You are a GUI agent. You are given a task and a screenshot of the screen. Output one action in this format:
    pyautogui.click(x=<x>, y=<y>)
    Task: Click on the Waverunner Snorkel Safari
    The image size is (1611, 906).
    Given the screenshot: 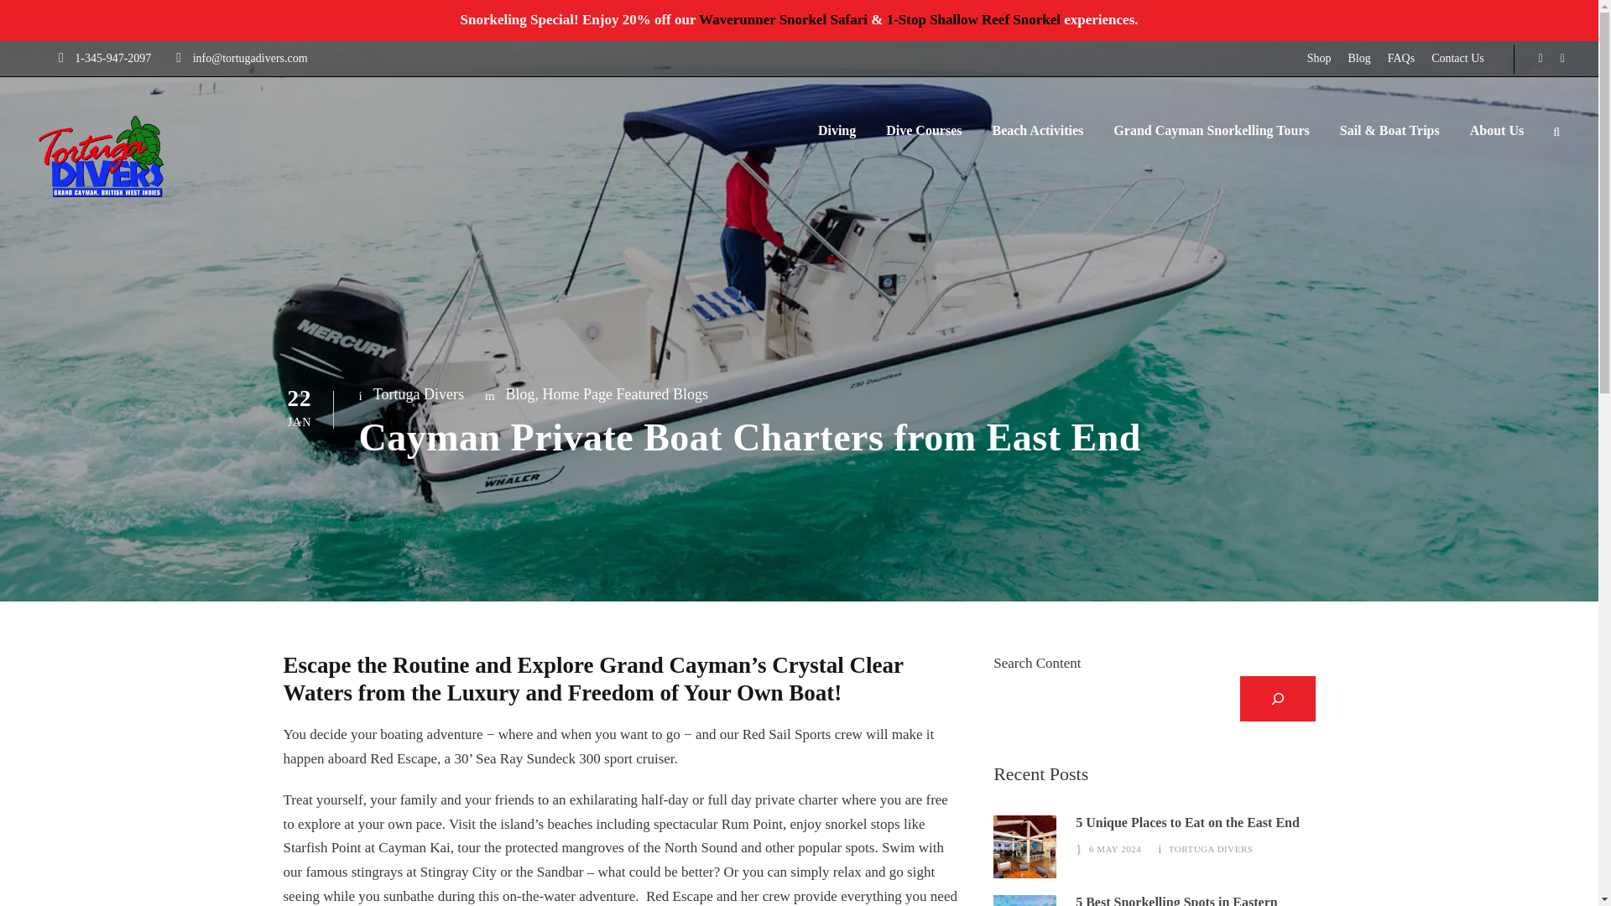 What is the action you would take?
    pyautogui.click(x=784, y=20)
    